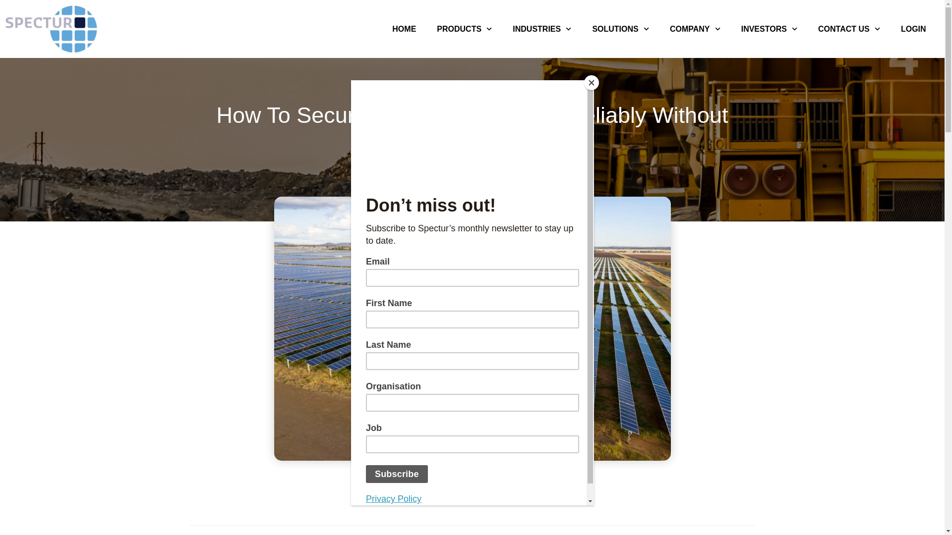 The width and height of the screenshot is (952, 535). What do you see at coordinates (542, 29) in the screenshot?
I see `INDUSTRIES` at bounding box center [542, 29].